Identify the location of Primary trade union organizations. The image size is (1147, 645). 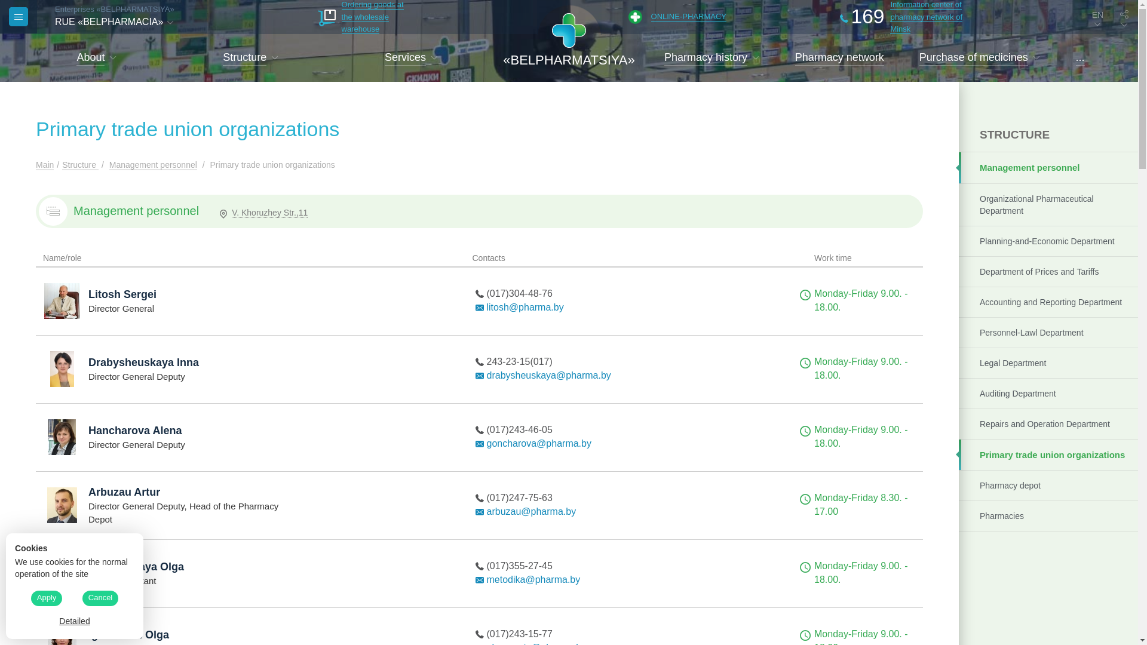
(1048, 454).